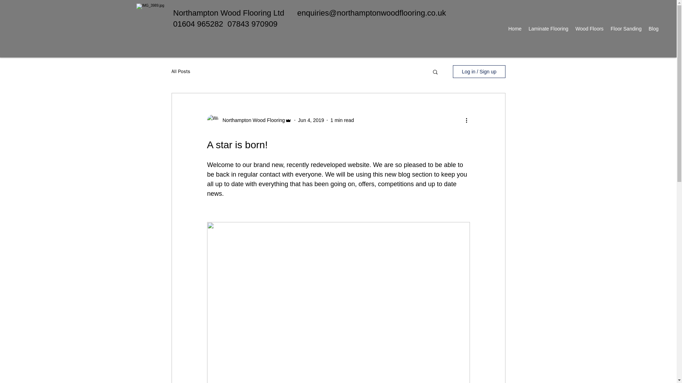 The height and width of the screenshot is (383, 682). I want to click on All Posts, so click(180, 72).